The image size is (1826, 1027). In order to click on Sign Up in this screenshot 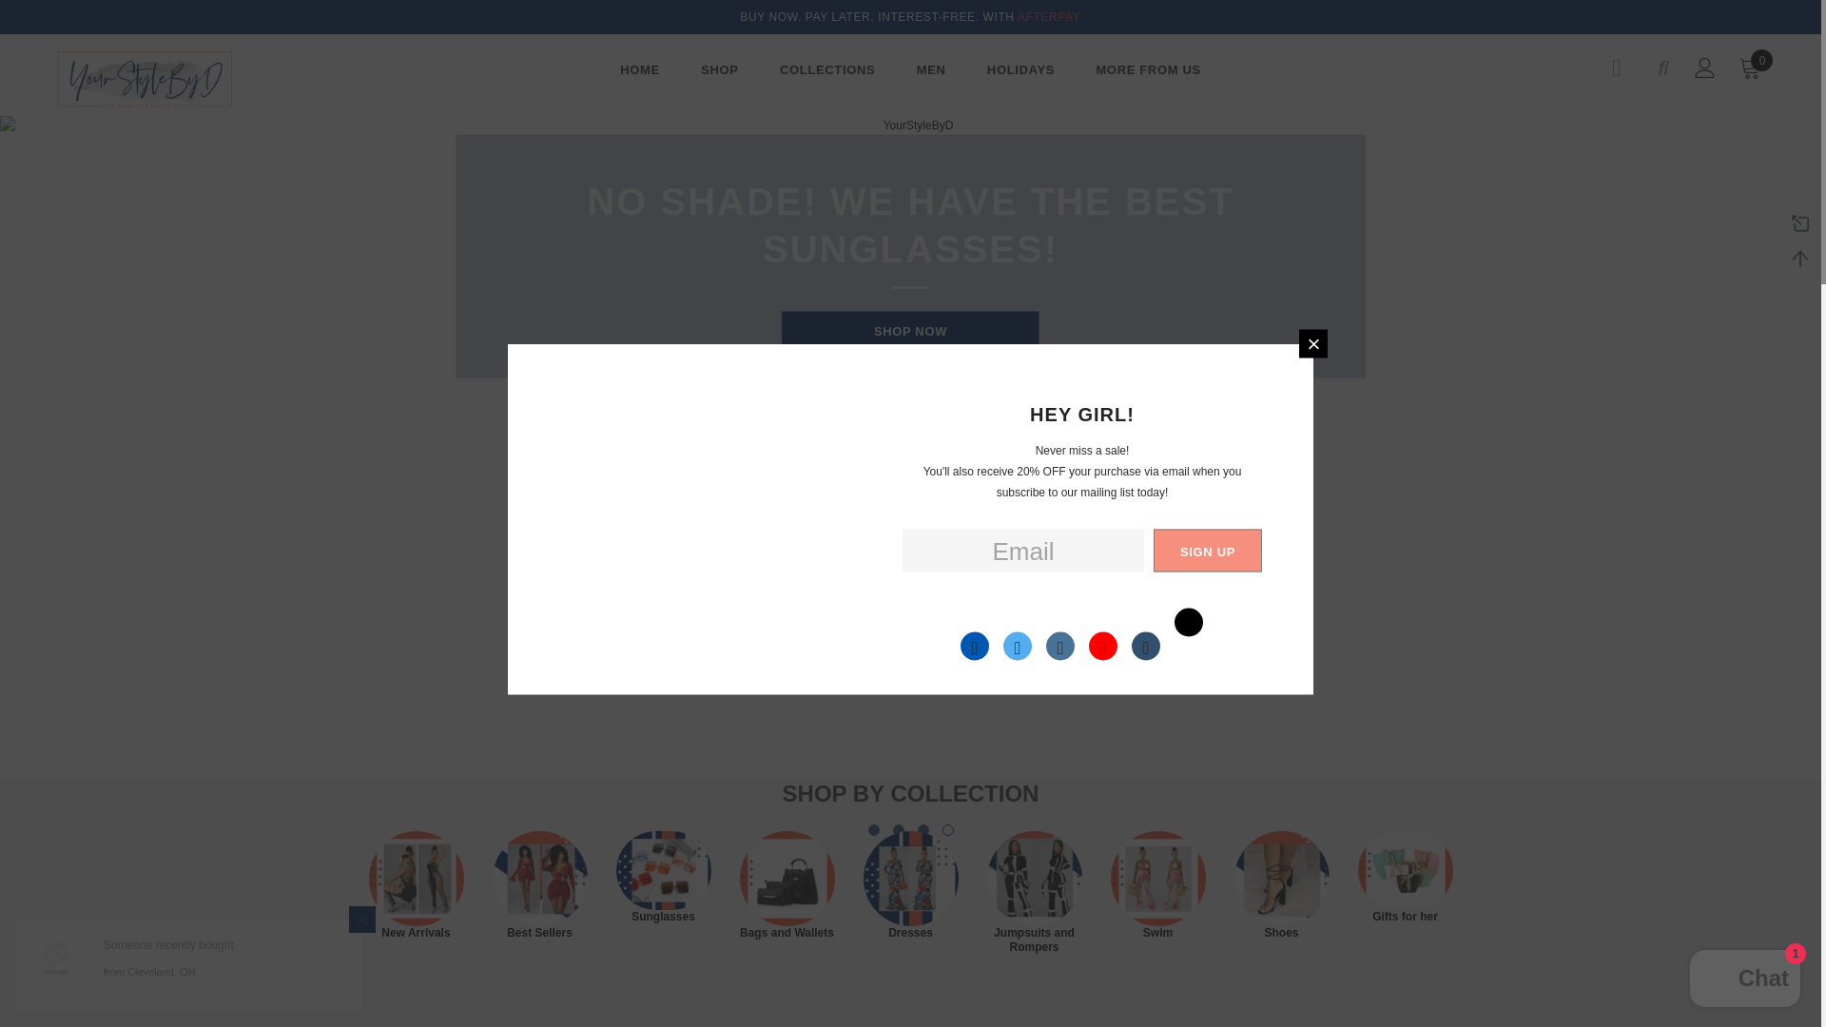, I will do `click(1208, 550)`.